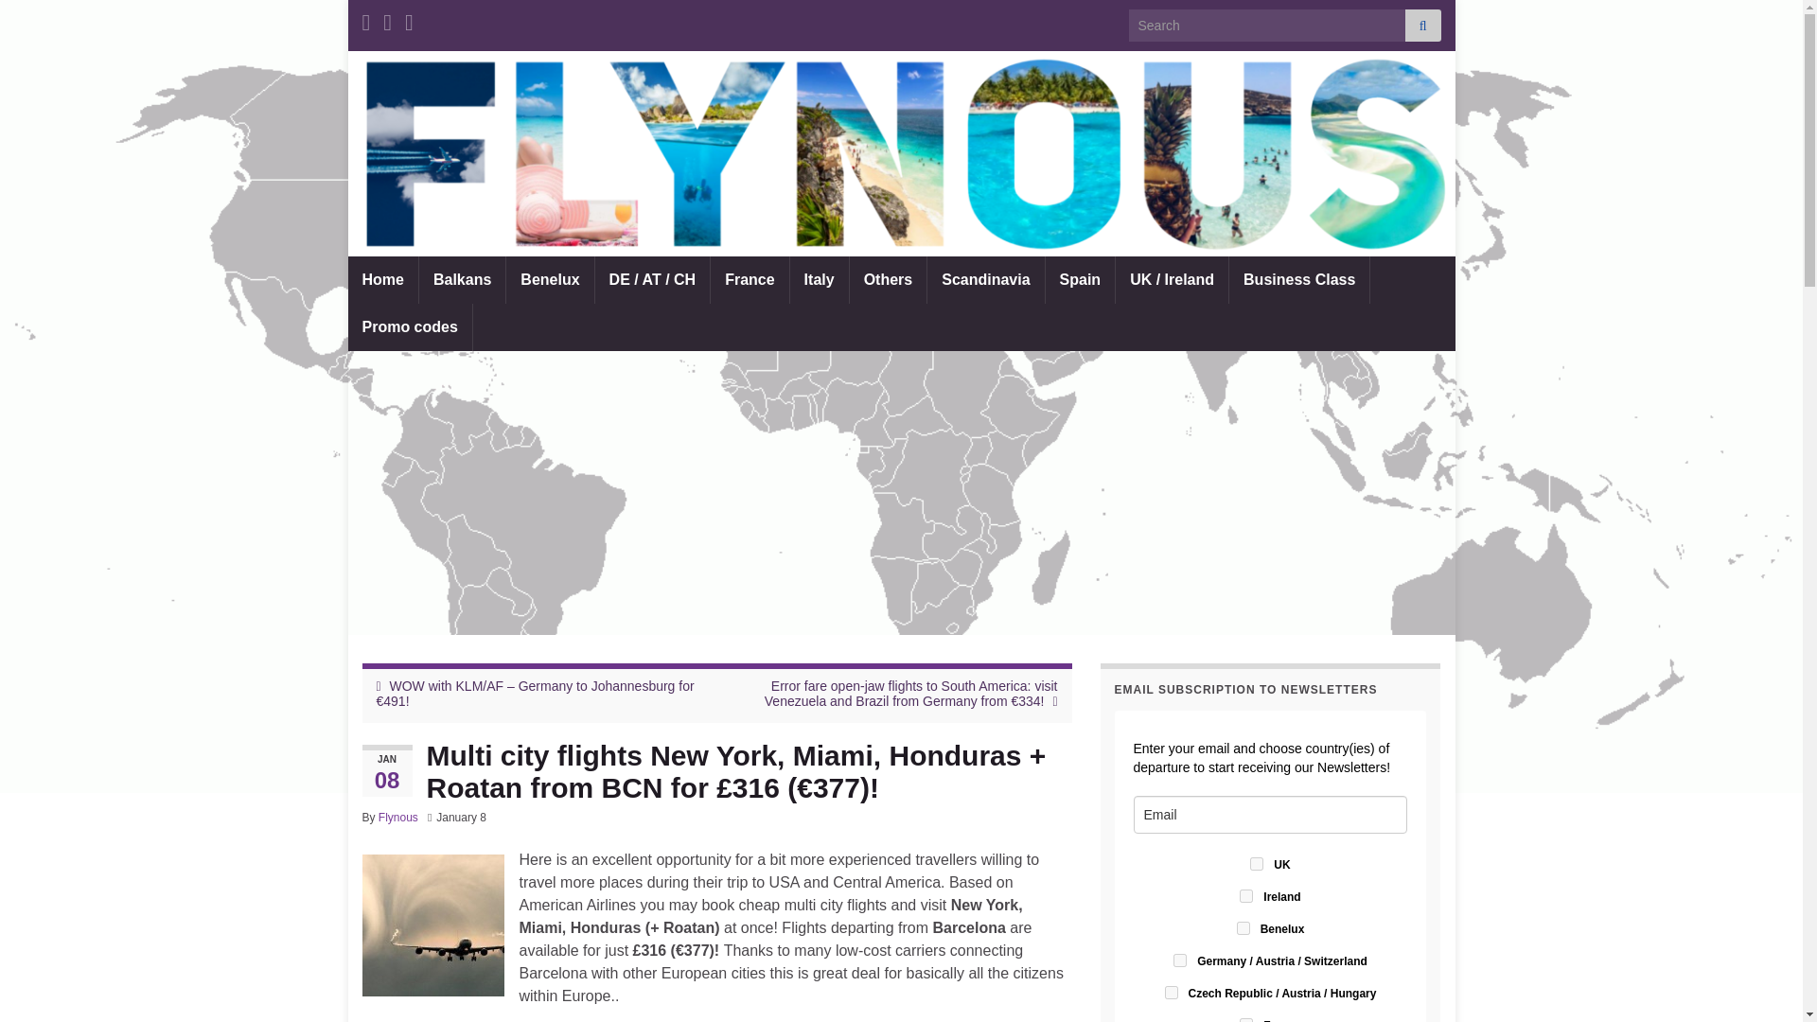  Describe the element at coordinates (820, 280) in the screenshot. I see `Italy` at that location.